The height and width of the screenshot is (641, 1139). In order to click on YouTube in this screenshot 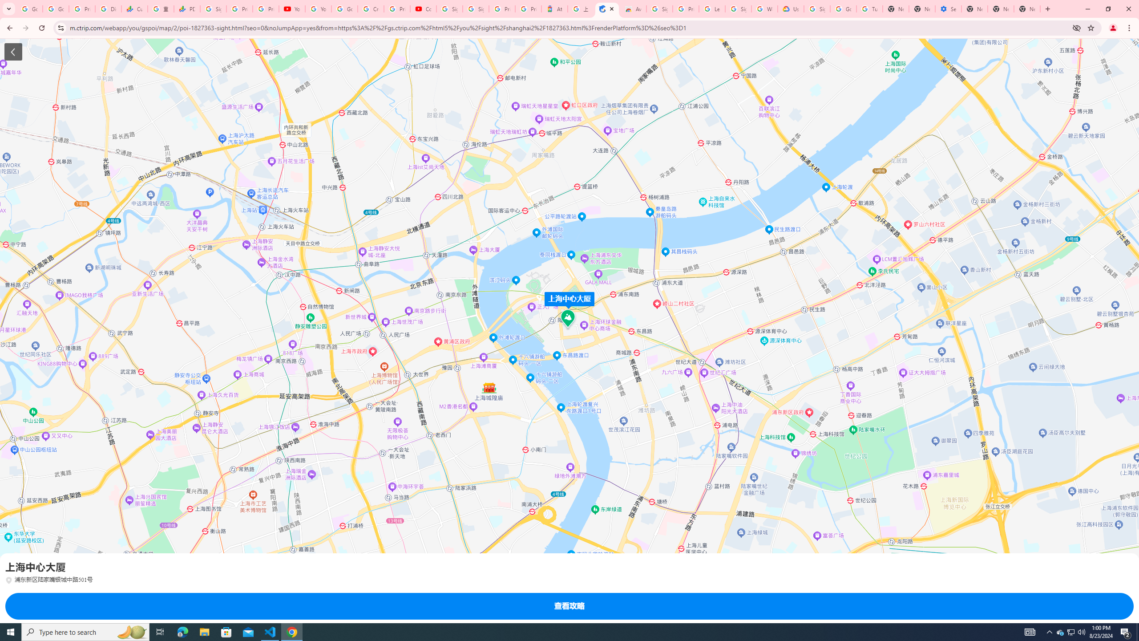, I will do `click(291, 9)`.